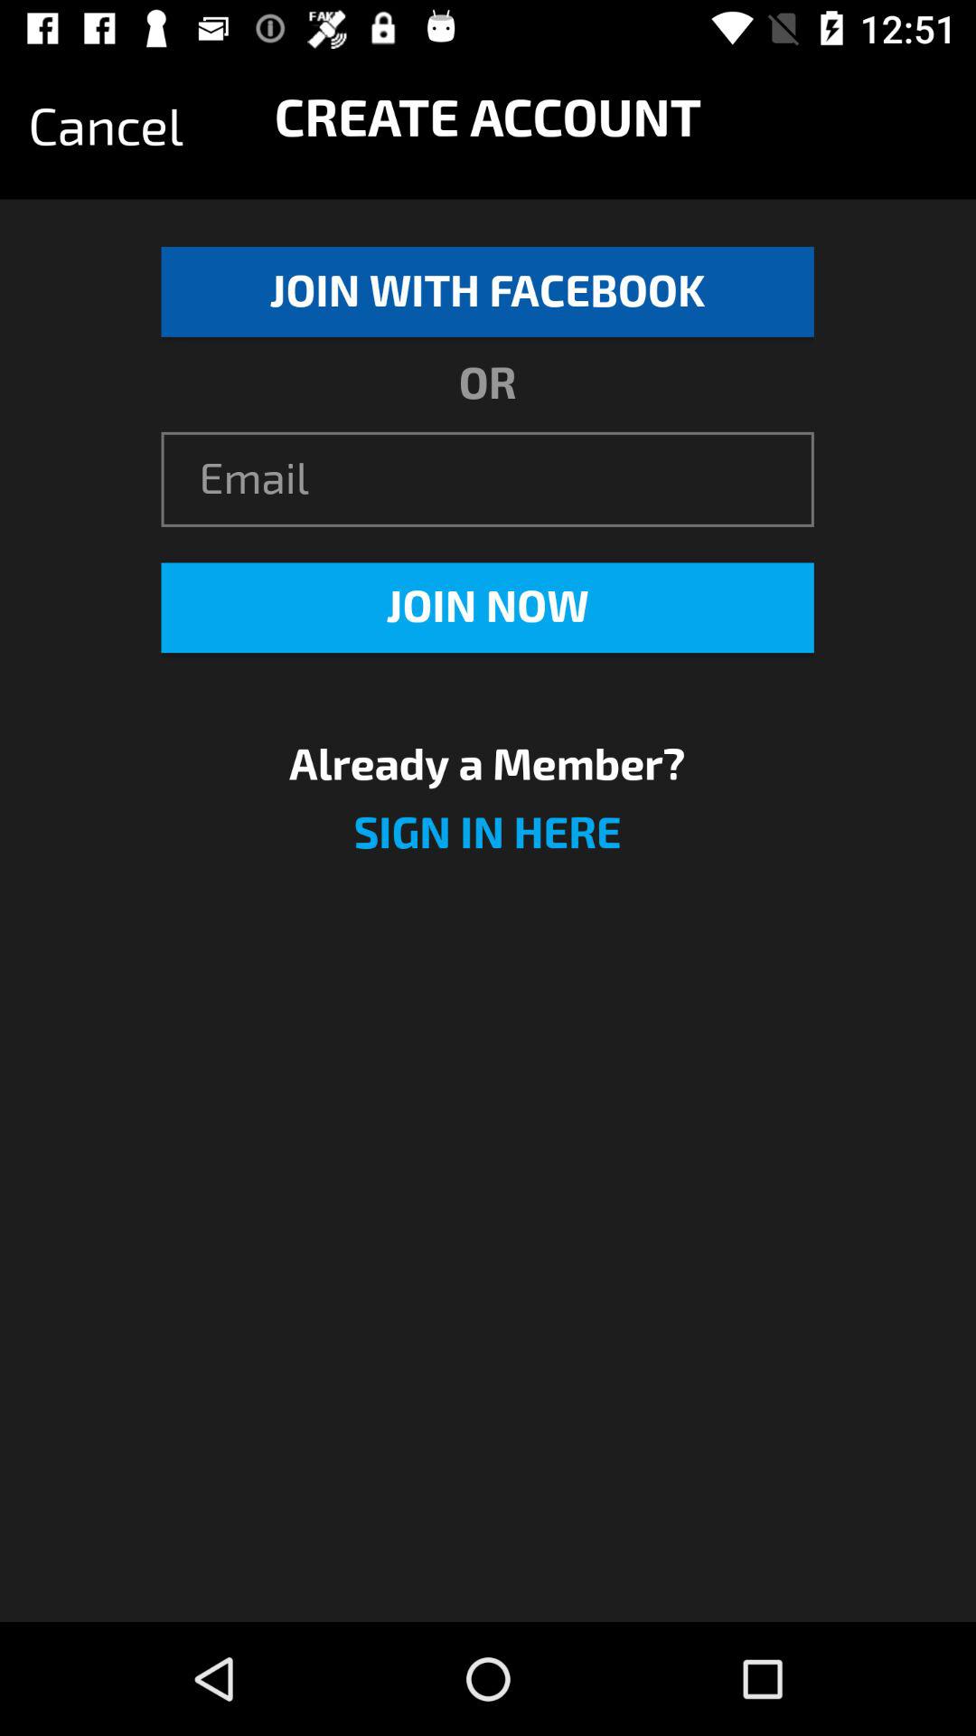  What do you see at coordinates (487, 844) in the screenshot?
I see `press the sign in here icon` at bounding box center [487, 844].